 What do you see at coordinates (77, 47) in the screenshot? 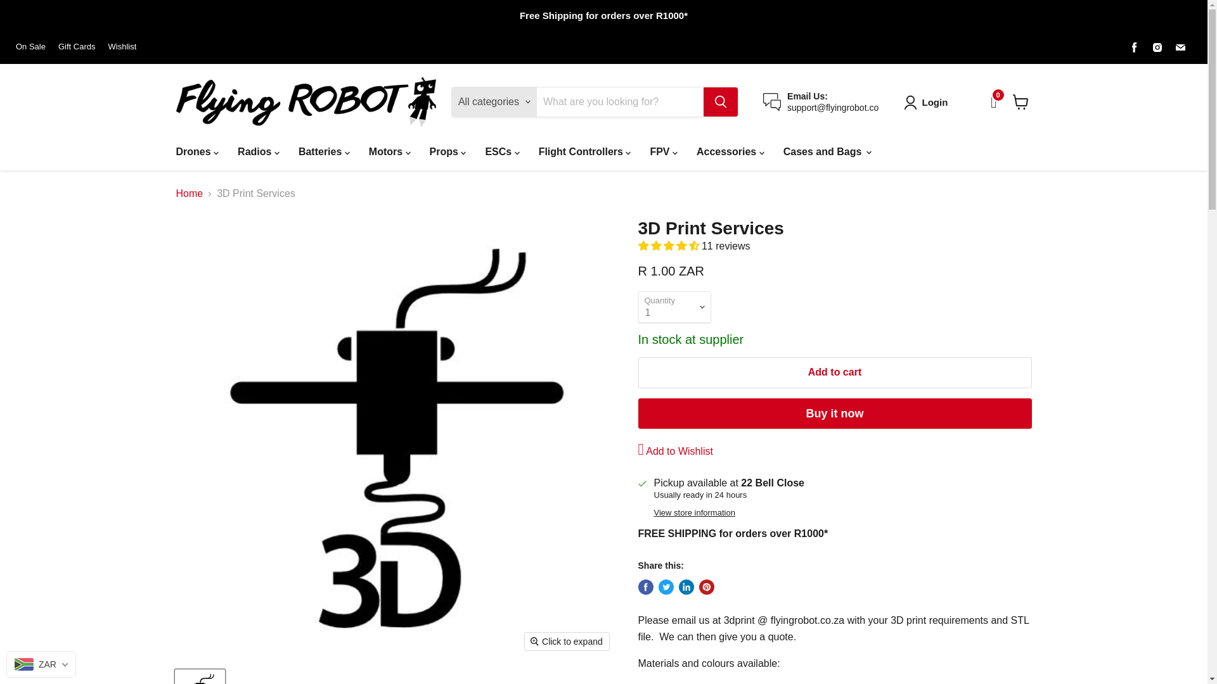
I see `Gift Cards` at bounding box center [77, 47].